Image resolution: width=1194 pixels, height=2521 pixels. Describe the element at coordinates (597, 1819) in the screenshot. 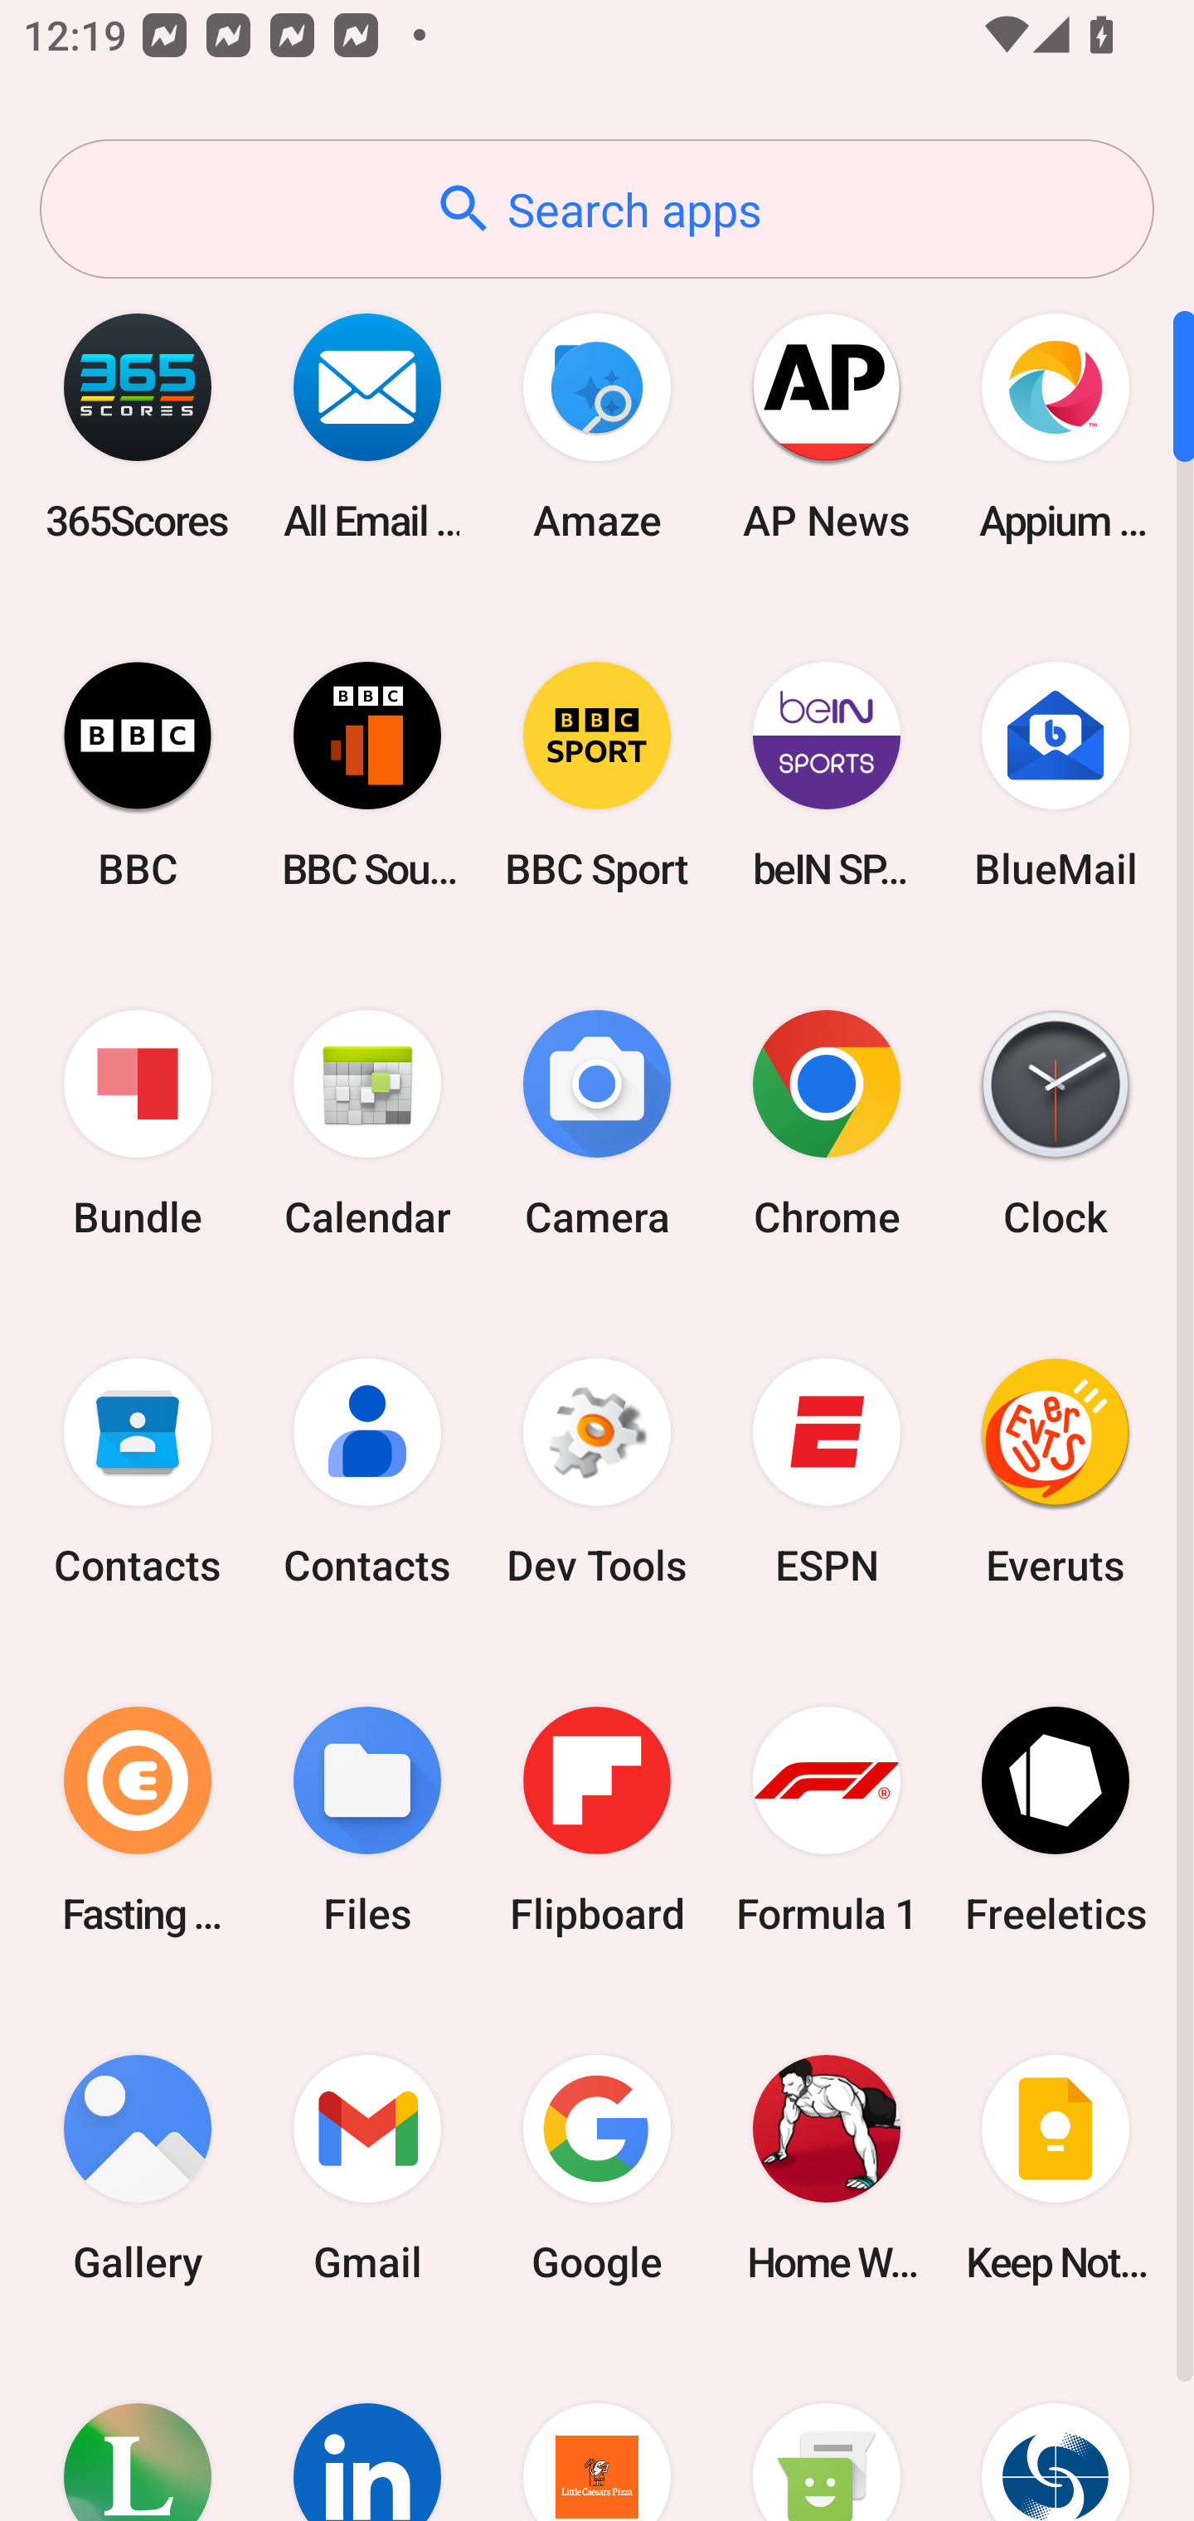

I see `Flipboard` at that location.